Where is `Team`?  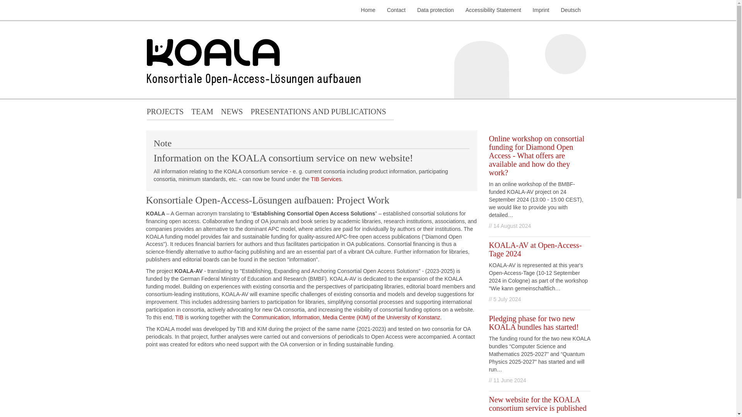
Team is located at coordinates (203, 115).